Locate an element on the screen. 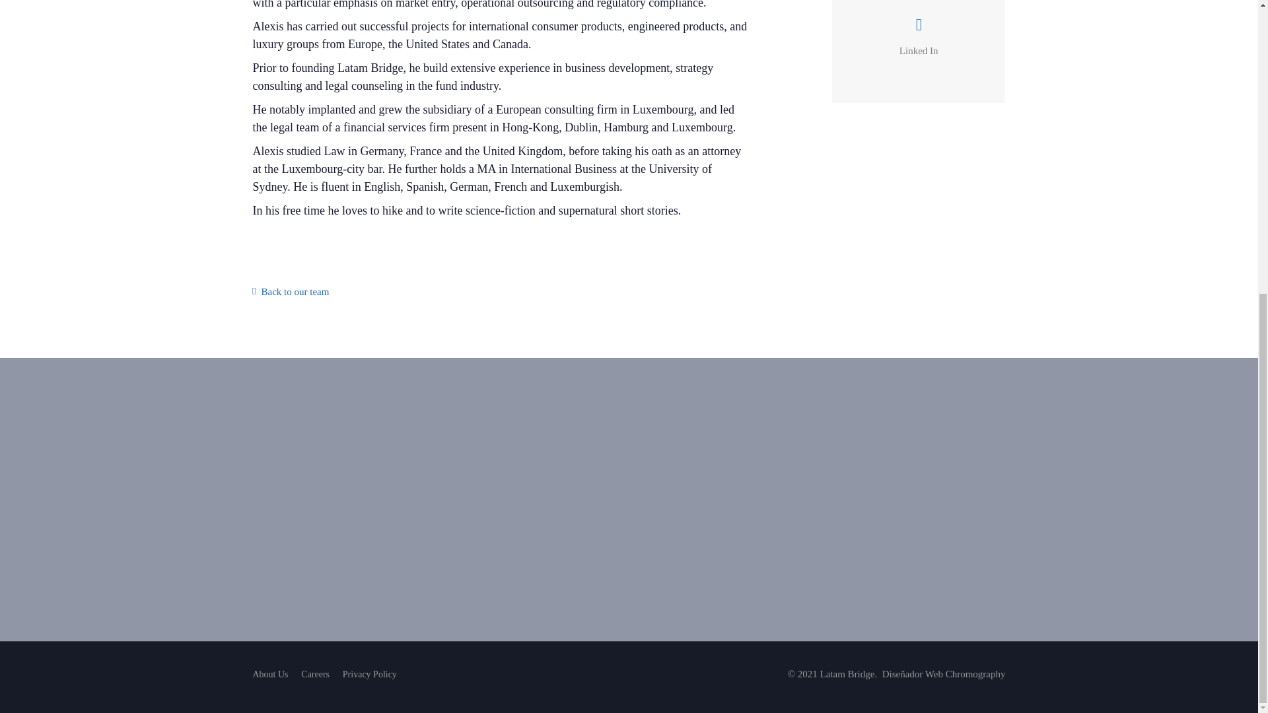  Linked In is located at coordinates (918, 51).